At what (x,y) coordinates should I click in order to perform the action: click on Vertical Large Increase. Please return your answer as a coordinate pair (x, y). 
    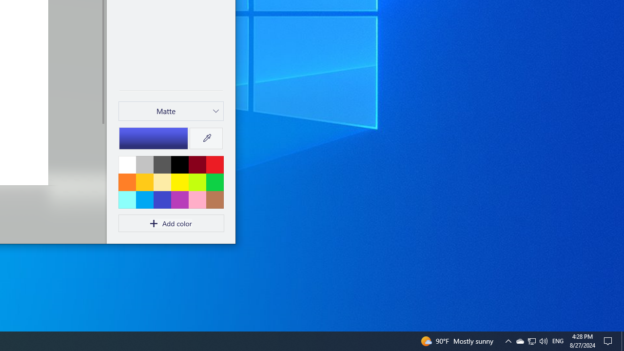
    Looking at the image, I should click on (102, 180).